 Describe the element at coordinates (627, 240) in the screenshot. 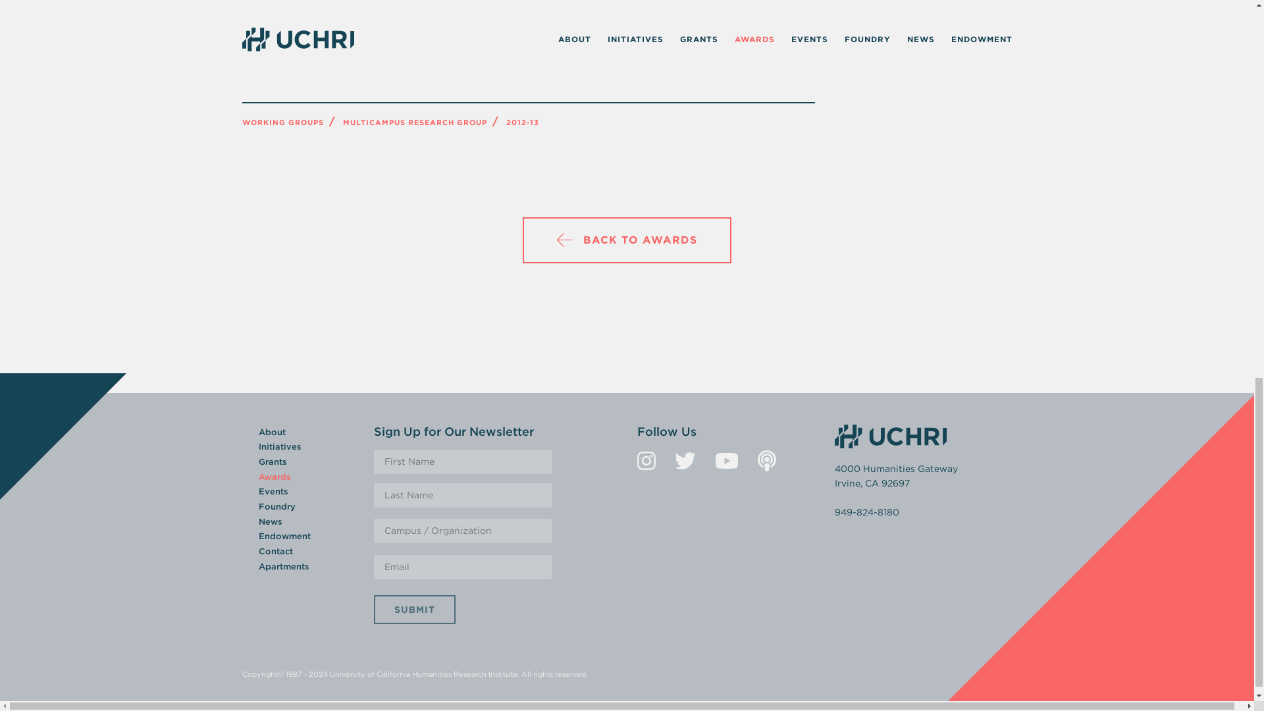

I see `BACK TO AWARDS` at that location.